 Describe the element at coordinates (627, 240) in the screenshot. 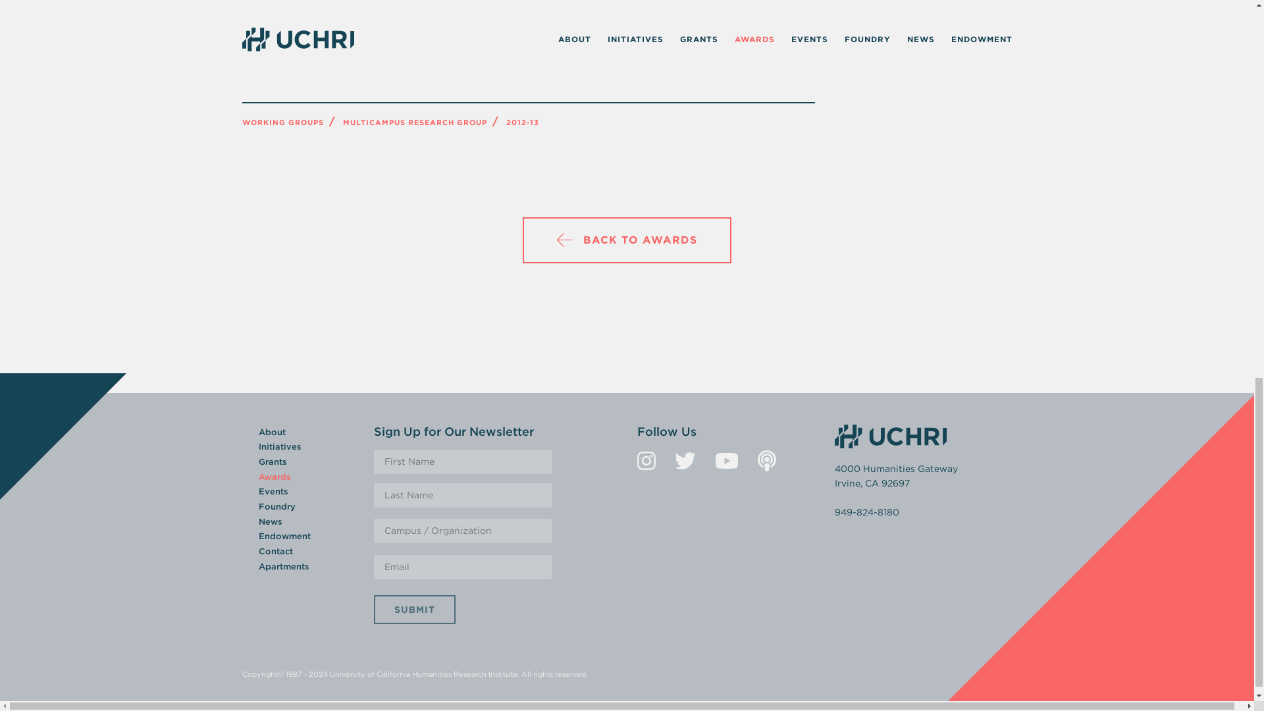

I see `BACK TO AWARDS` at that location.